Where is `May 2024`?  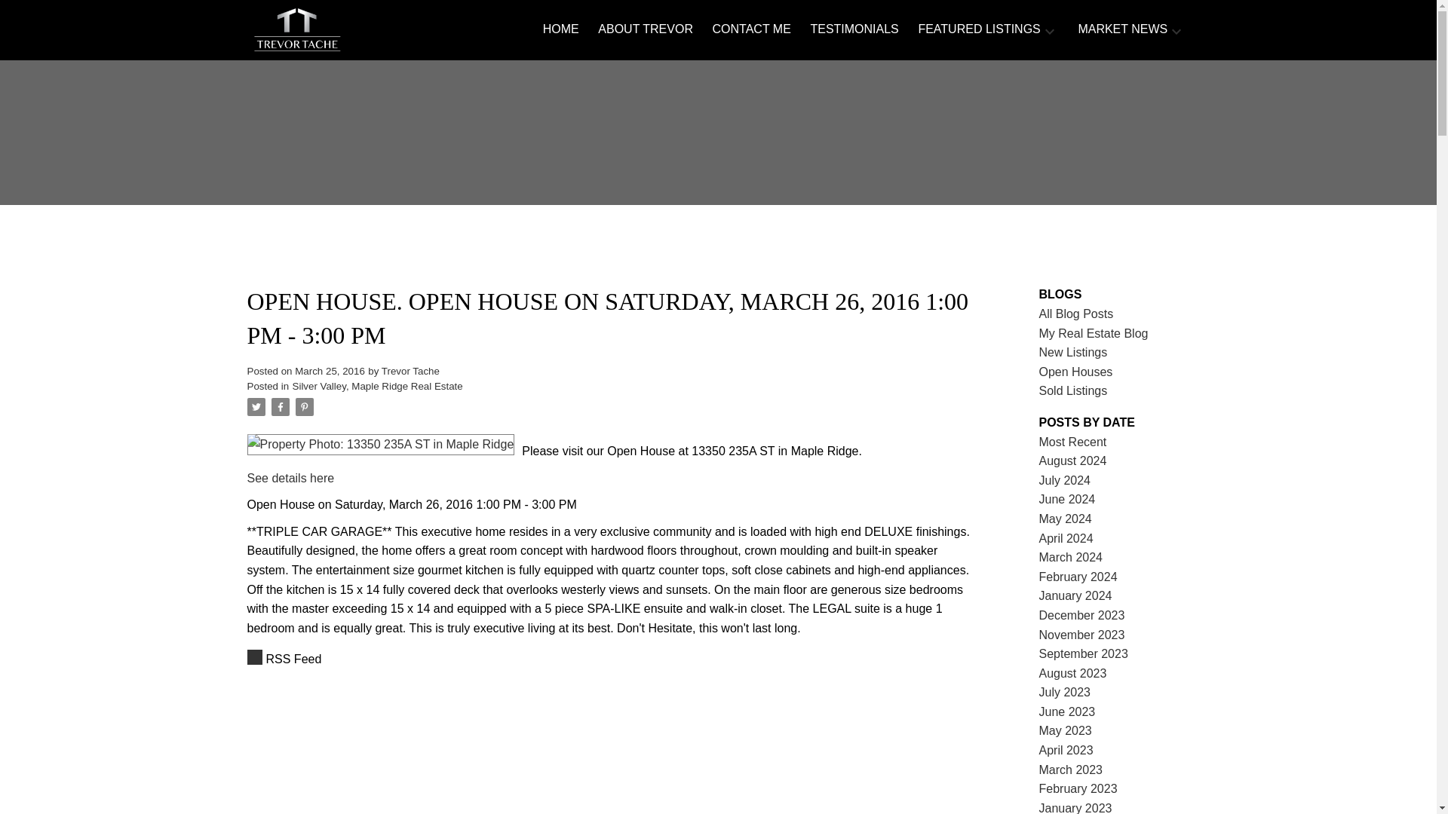 May 2024 is located at coordinates (1065, 519).